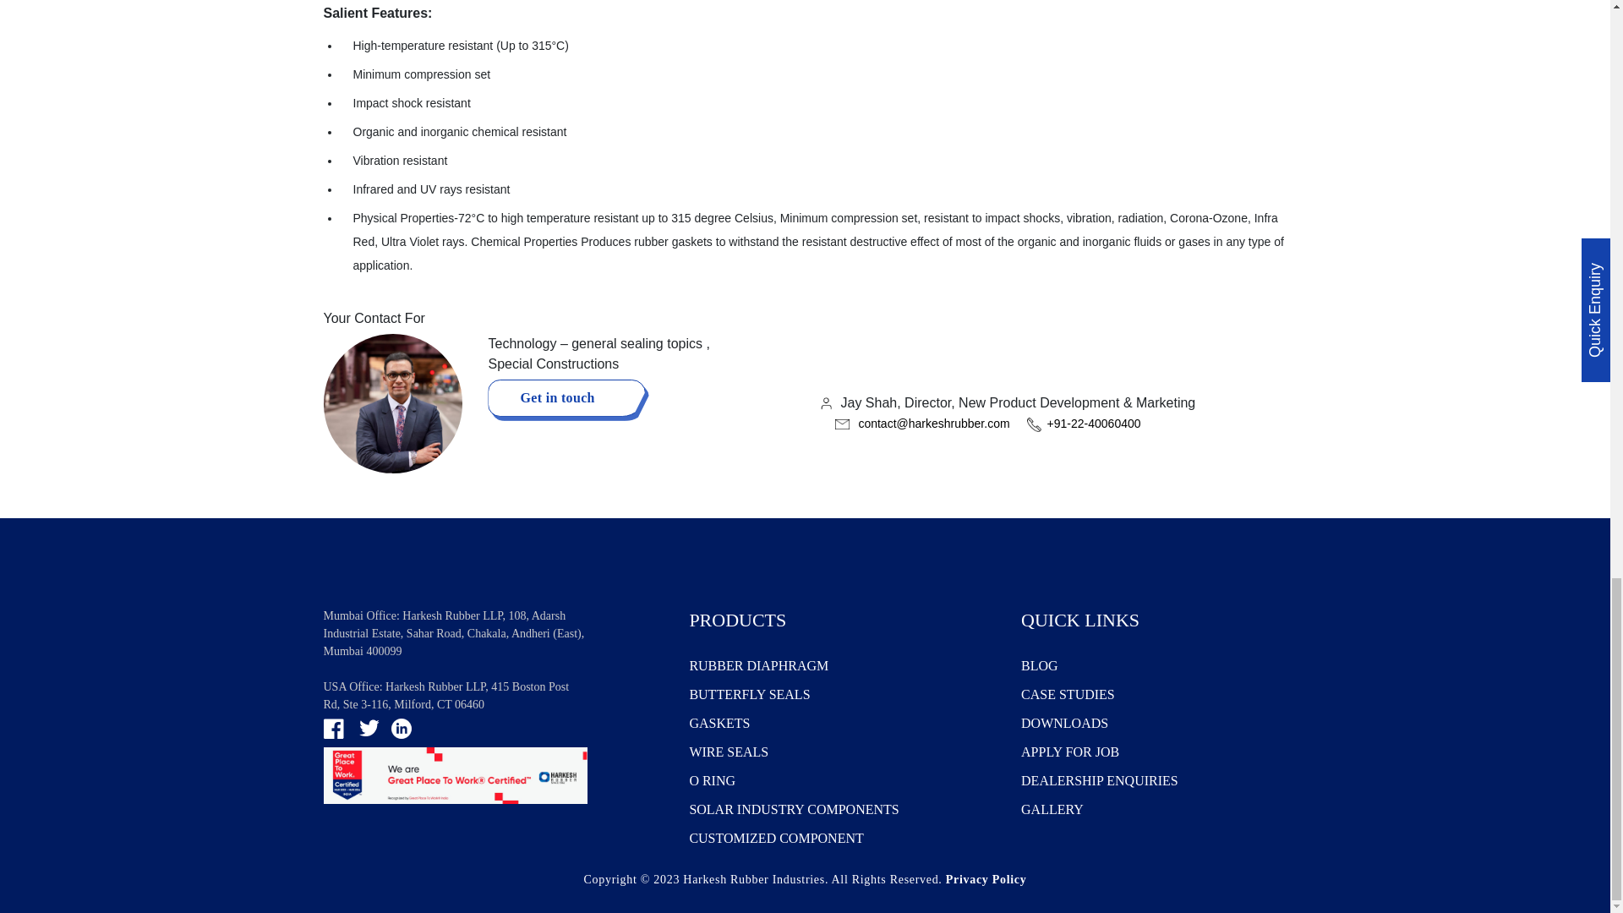 Image resolution: width=1623 pixels, height=913 pixels. What do you see at coordinates (566, 397) in the screenshot?
I see `Get in touch` at bounding box center [566, 397].